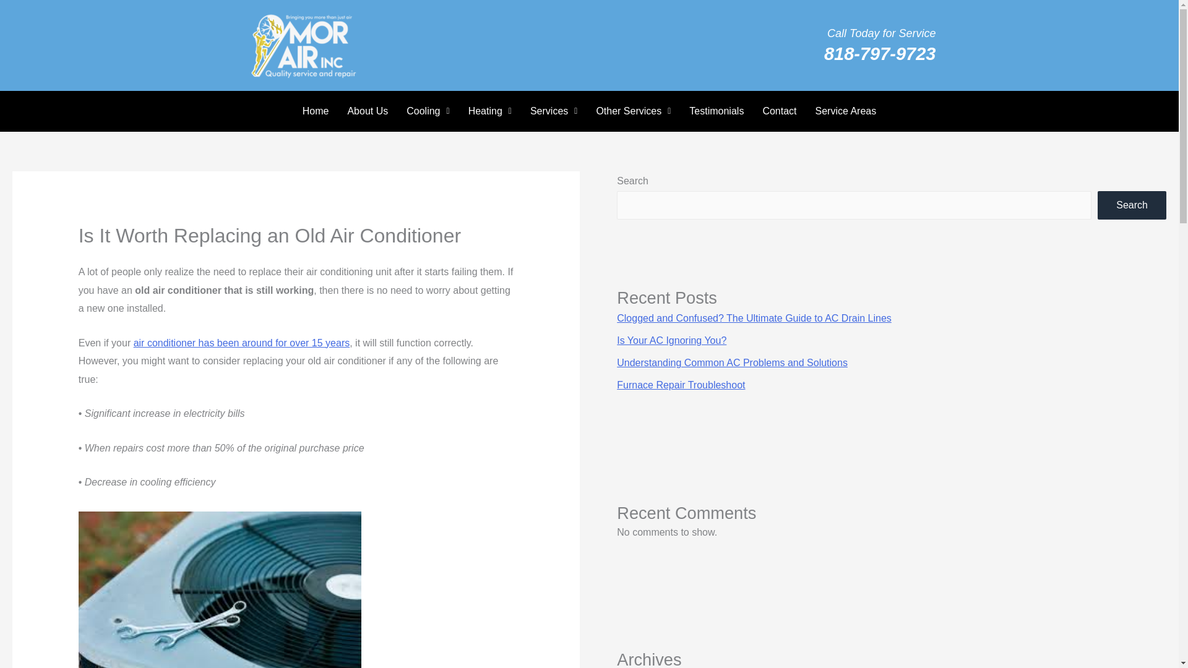 The image size is (1188, 668). What do you see at coordinates (846, 111) in the screenshot?
I see `Service Areas` at bounding box center [846, 111].